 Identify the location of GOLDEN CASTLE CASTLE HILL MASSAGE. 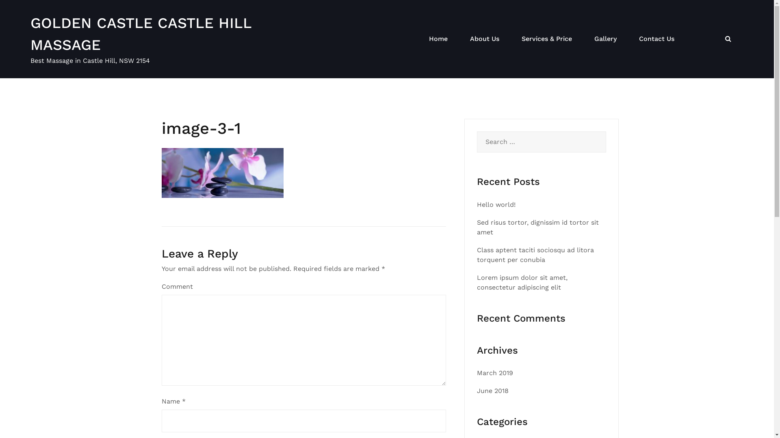
(141, 34).